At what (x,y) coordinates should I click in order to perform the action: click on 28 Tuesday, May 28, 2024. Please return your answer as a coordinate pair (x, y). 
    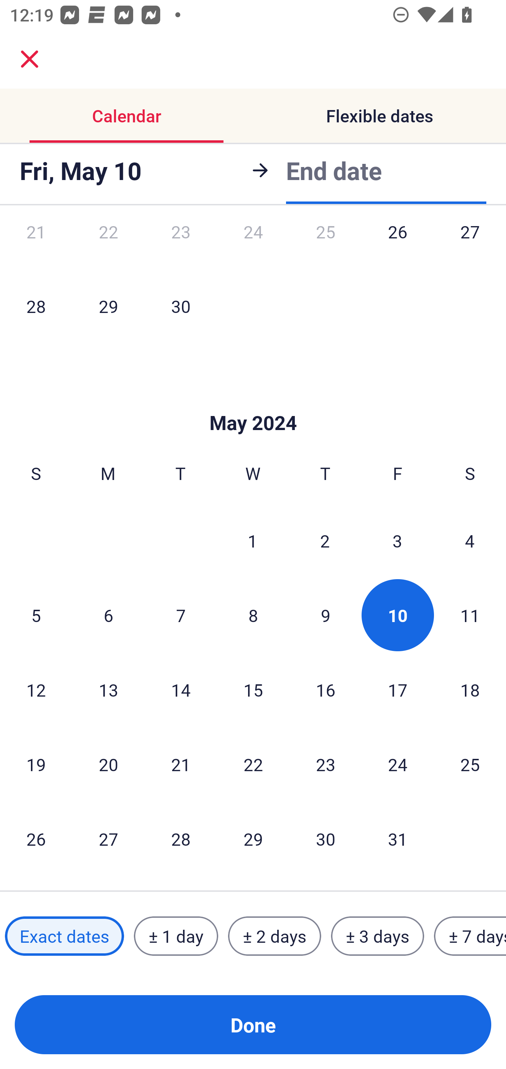
    Looking at the image, I should click on (181, 838).